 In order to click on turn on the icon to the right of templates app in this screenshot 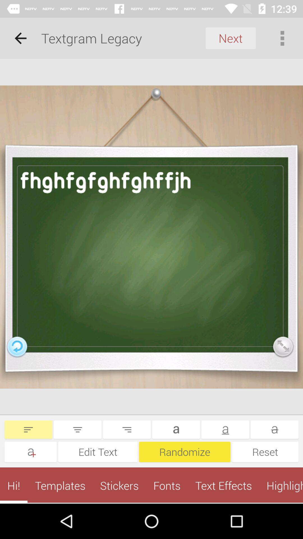, I will do `click(119, 485)`.